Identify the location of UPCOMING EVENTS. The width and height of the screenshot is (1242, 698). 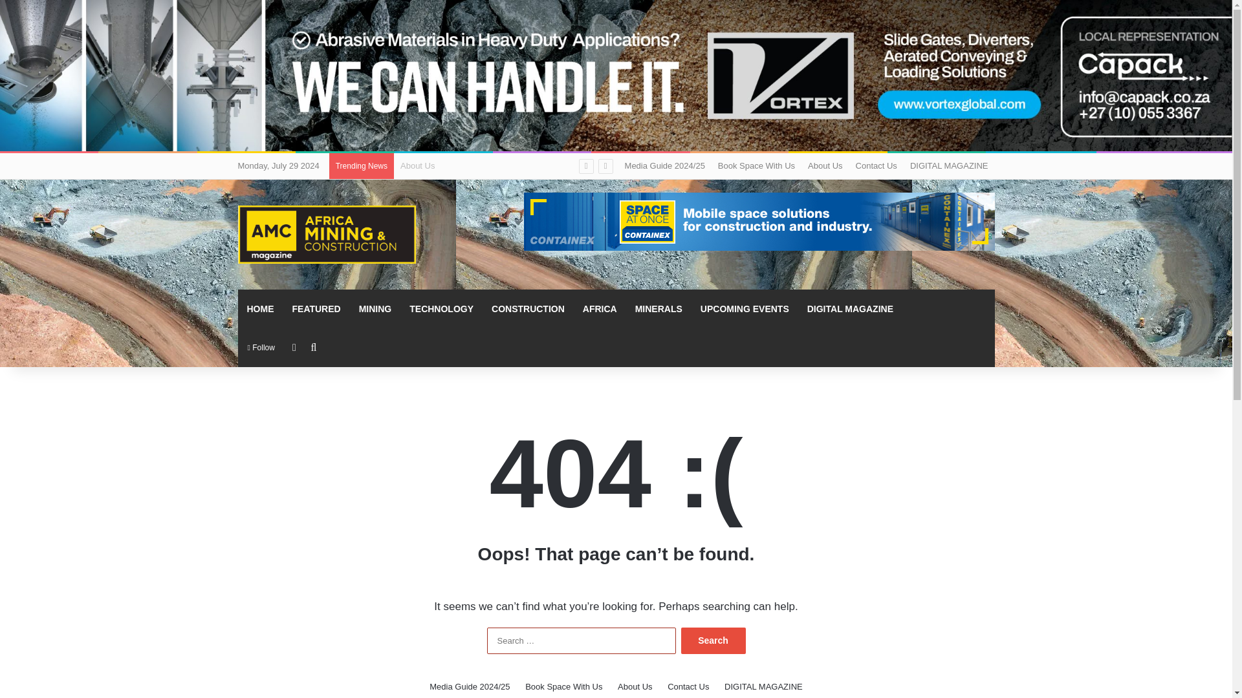
(745, 309).